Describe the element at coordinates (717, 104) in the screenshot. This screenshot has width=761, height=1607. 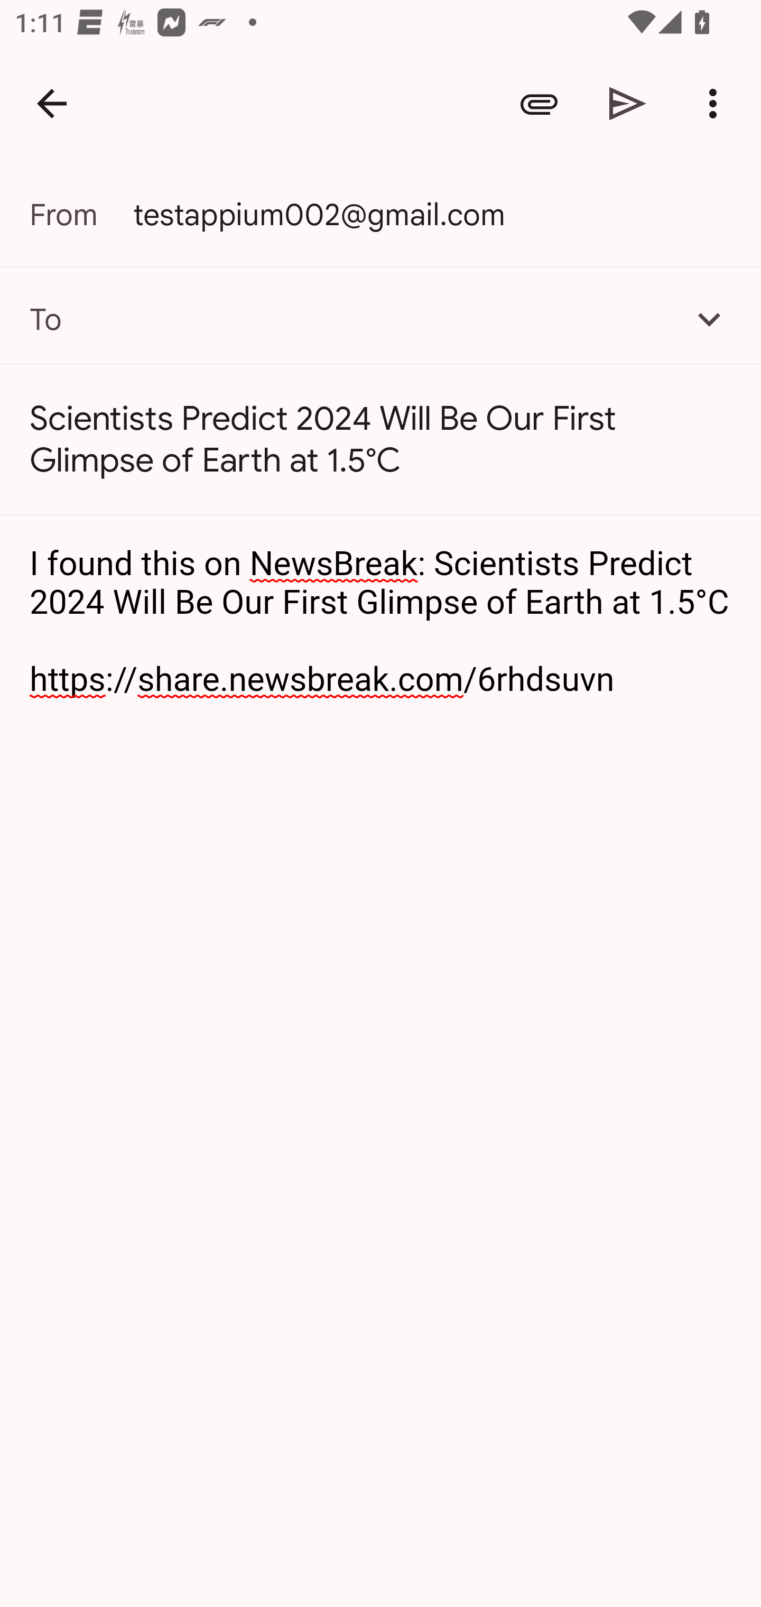
I see `More options` at that location.